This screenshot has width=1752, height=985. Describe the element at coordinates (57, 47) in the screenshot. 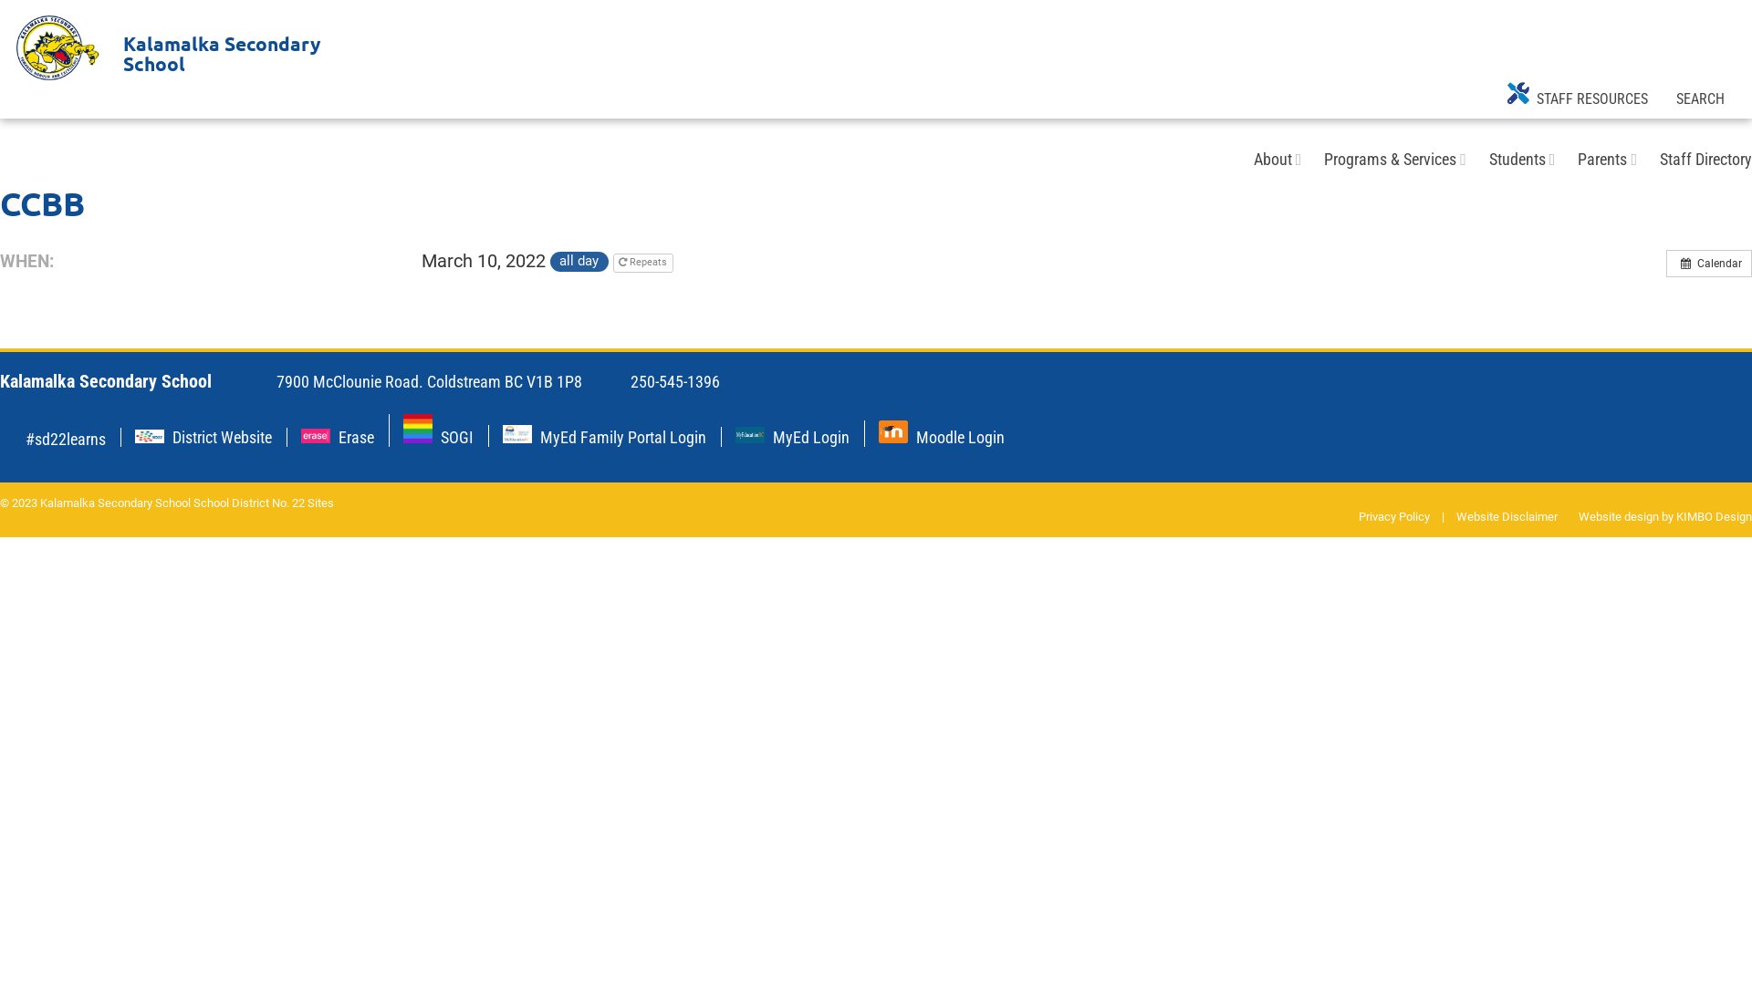

I see `Kalamalka Secondary School` at that location.